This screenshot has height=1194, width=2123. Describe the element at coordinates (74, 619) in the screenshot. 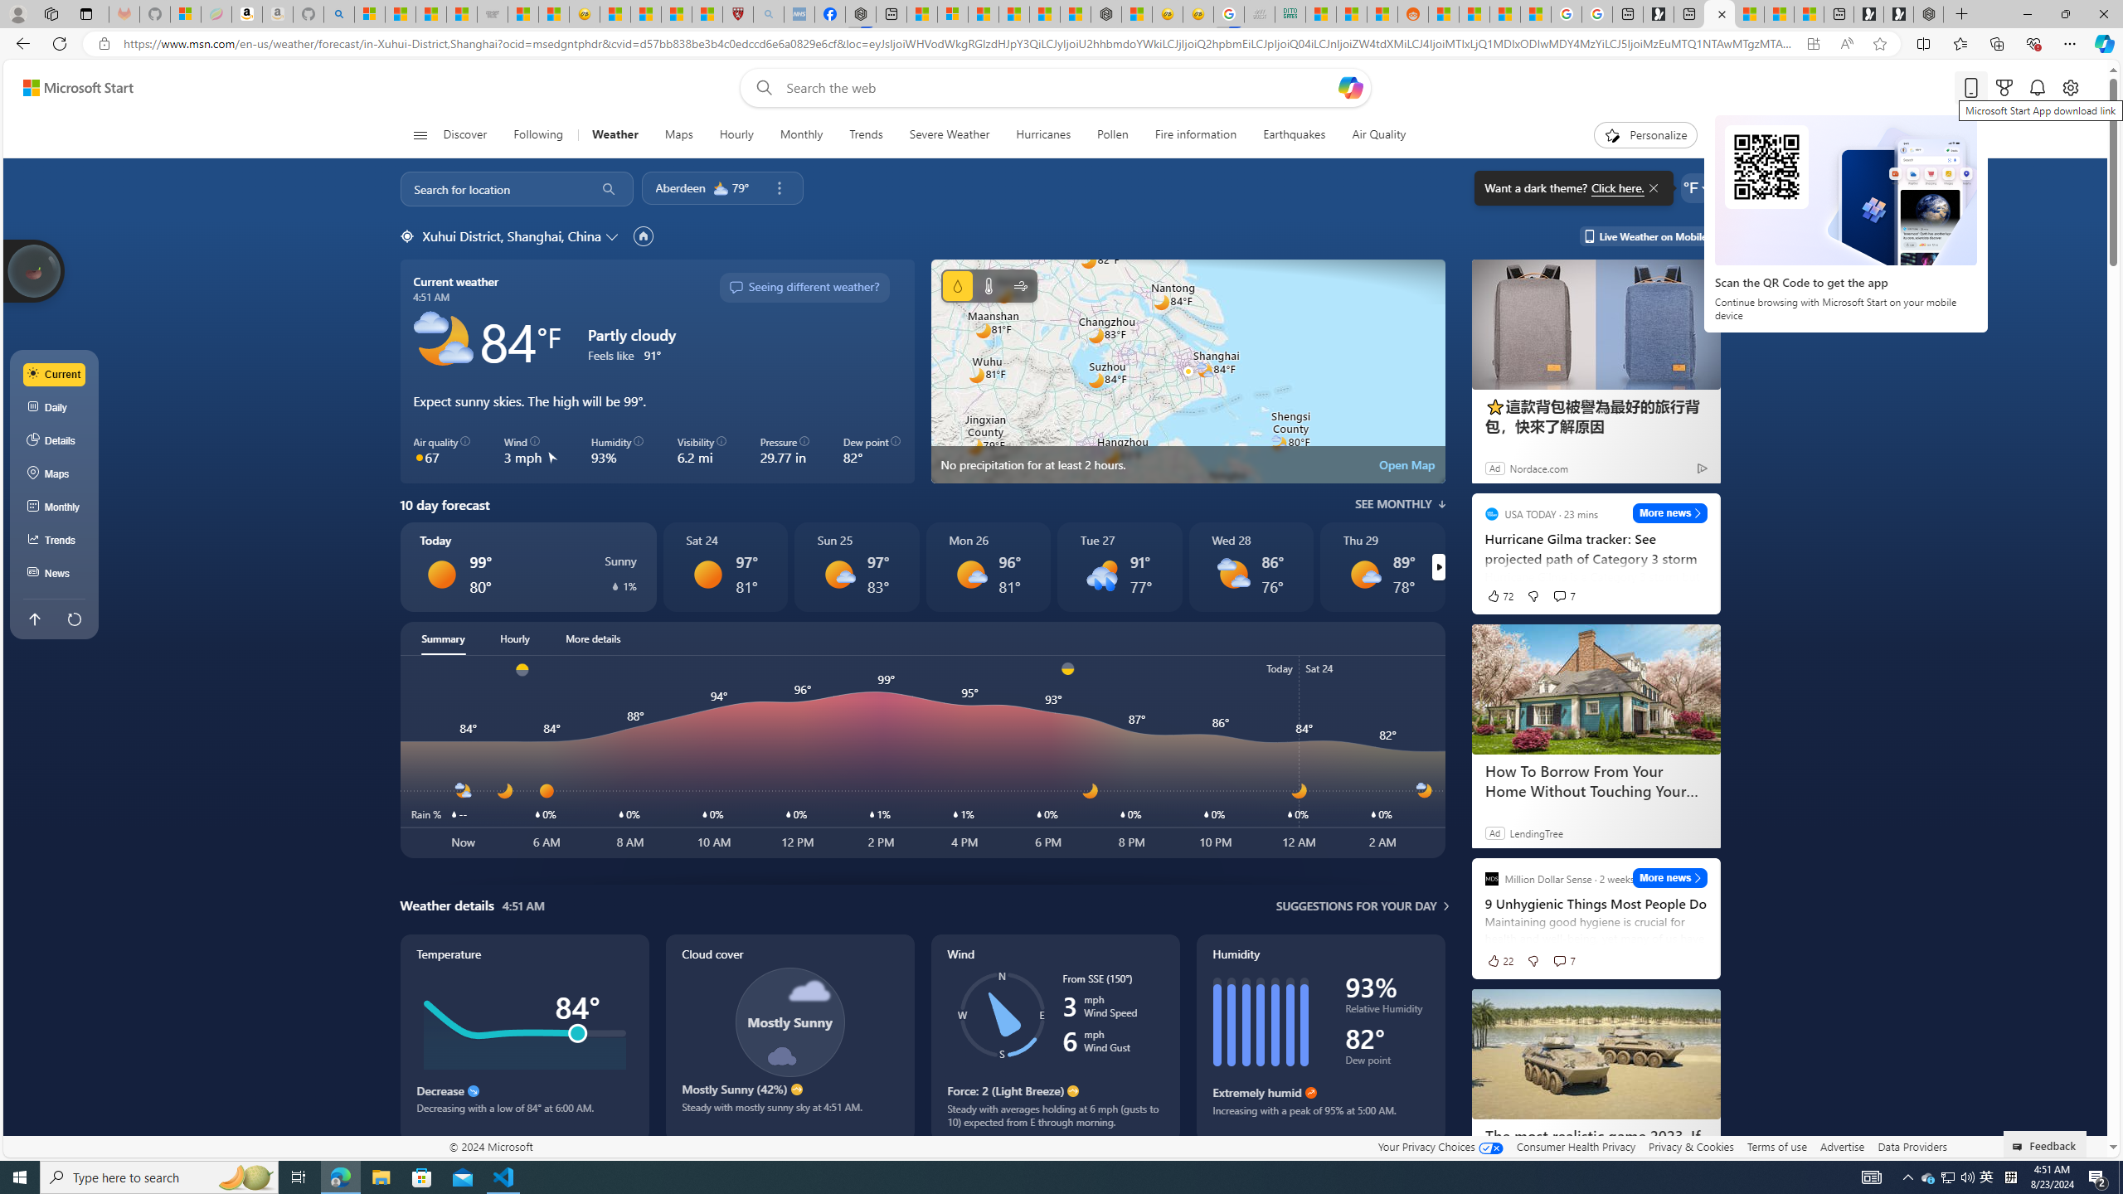

I see `Refresh this page` at that location.